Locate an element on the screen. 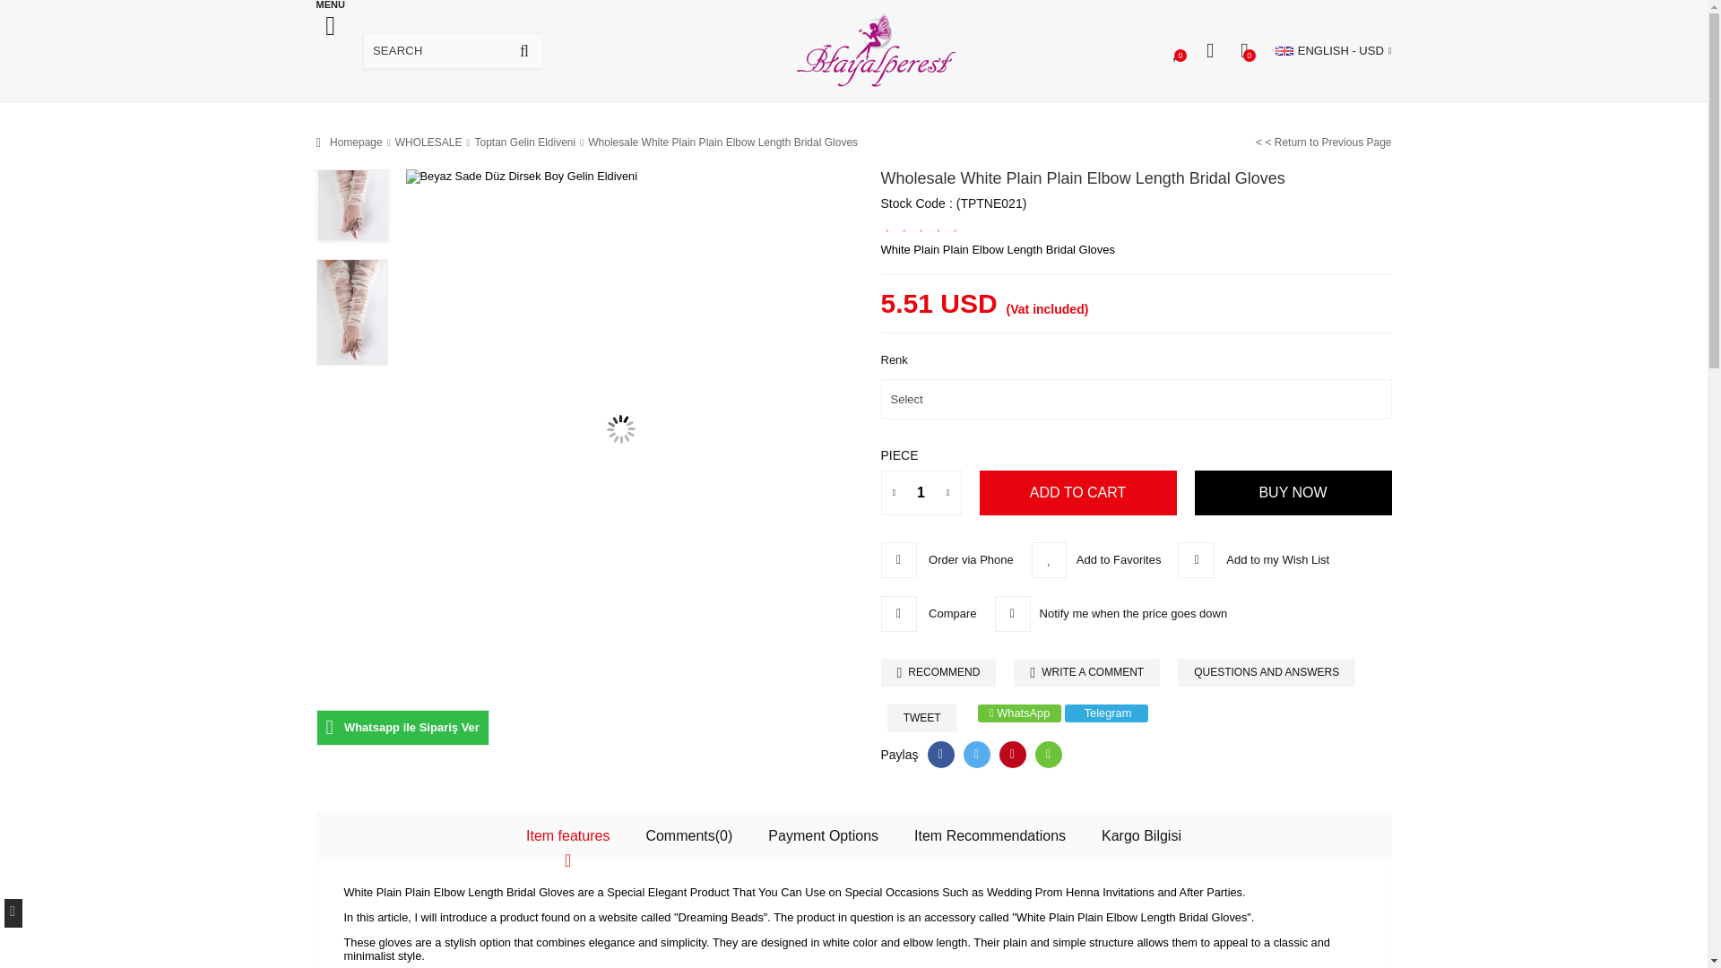  Buy Now is located at coordinates (1293, 492).